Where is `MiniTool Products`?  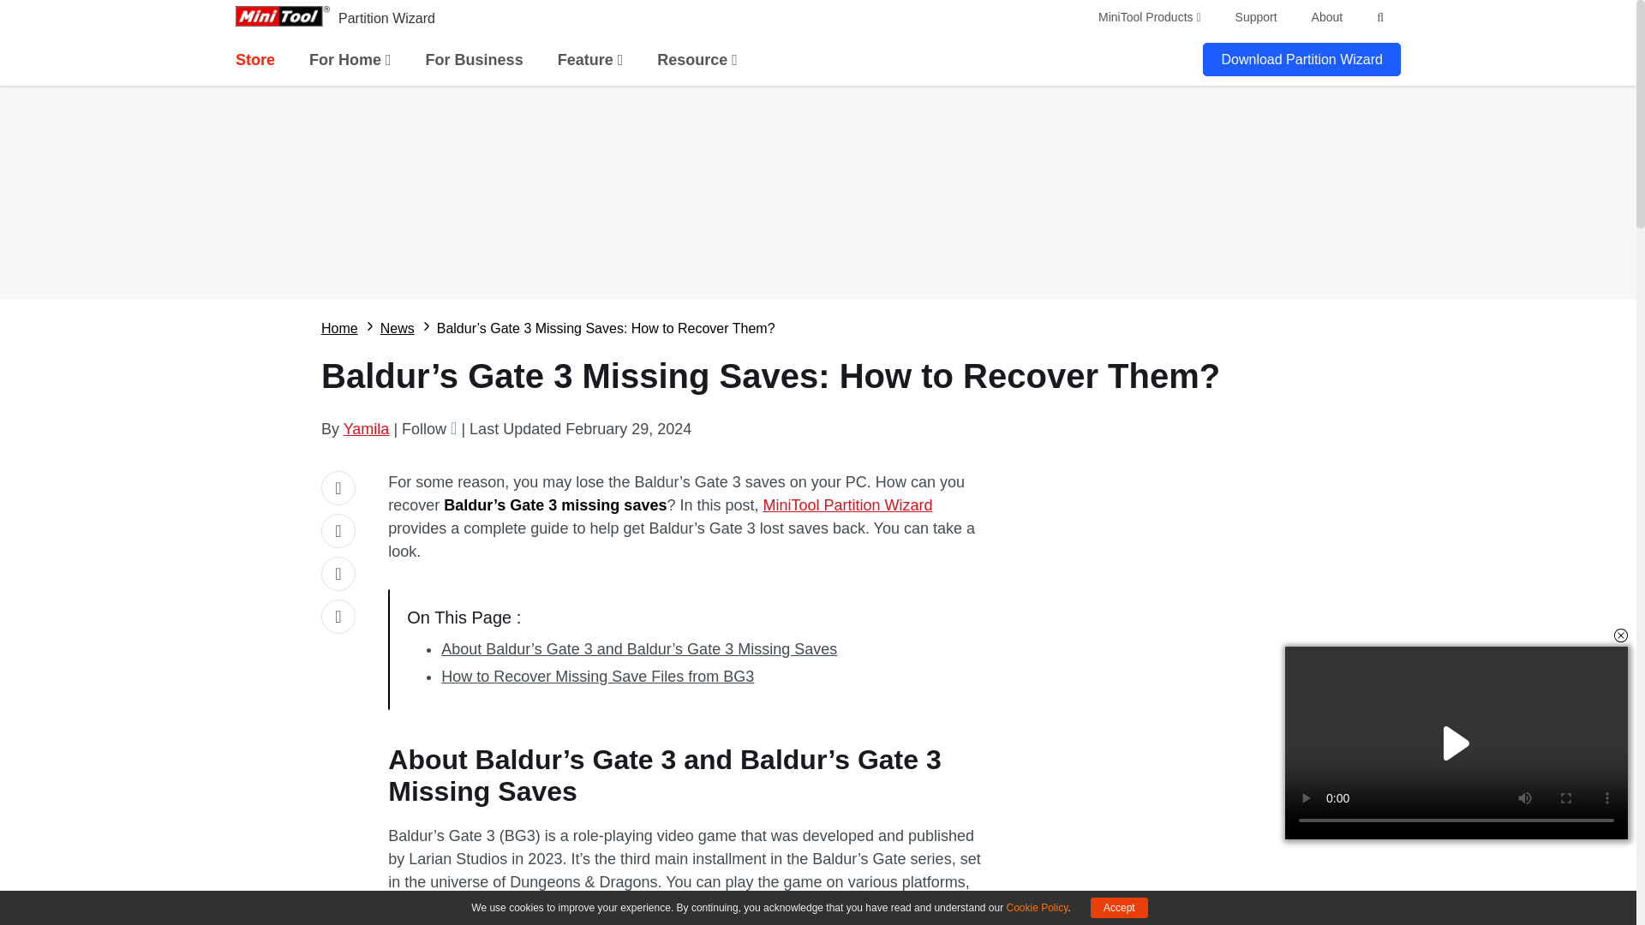
MiniTool Products is located at coordinates (1150, 17).